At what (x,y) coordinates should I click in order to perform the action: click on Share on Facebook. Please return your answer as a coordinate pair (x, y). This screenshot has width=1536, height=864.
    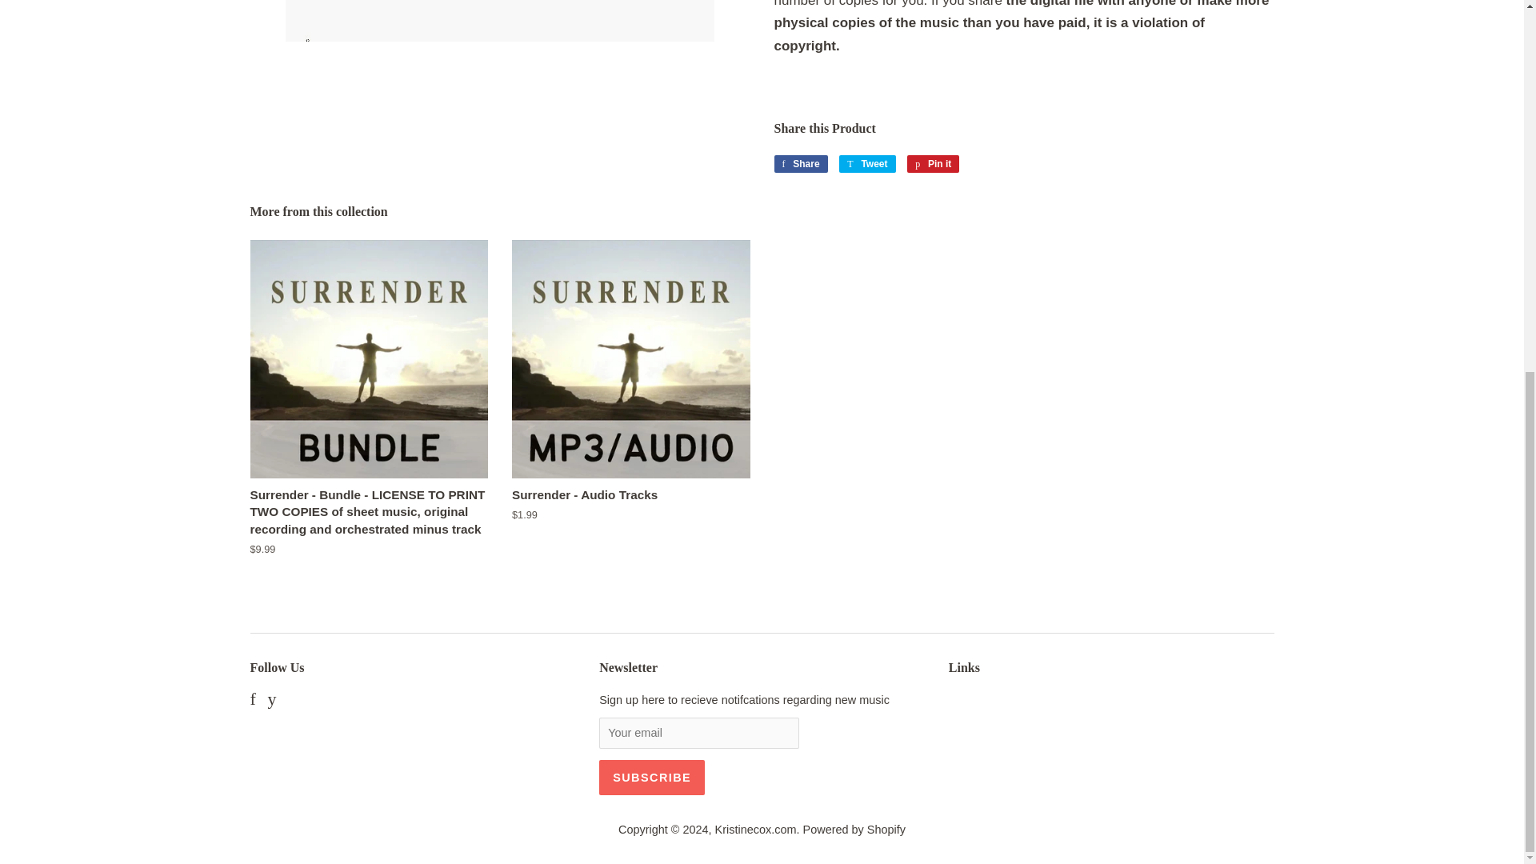
    Looking at the image, I should click on (800, 164).